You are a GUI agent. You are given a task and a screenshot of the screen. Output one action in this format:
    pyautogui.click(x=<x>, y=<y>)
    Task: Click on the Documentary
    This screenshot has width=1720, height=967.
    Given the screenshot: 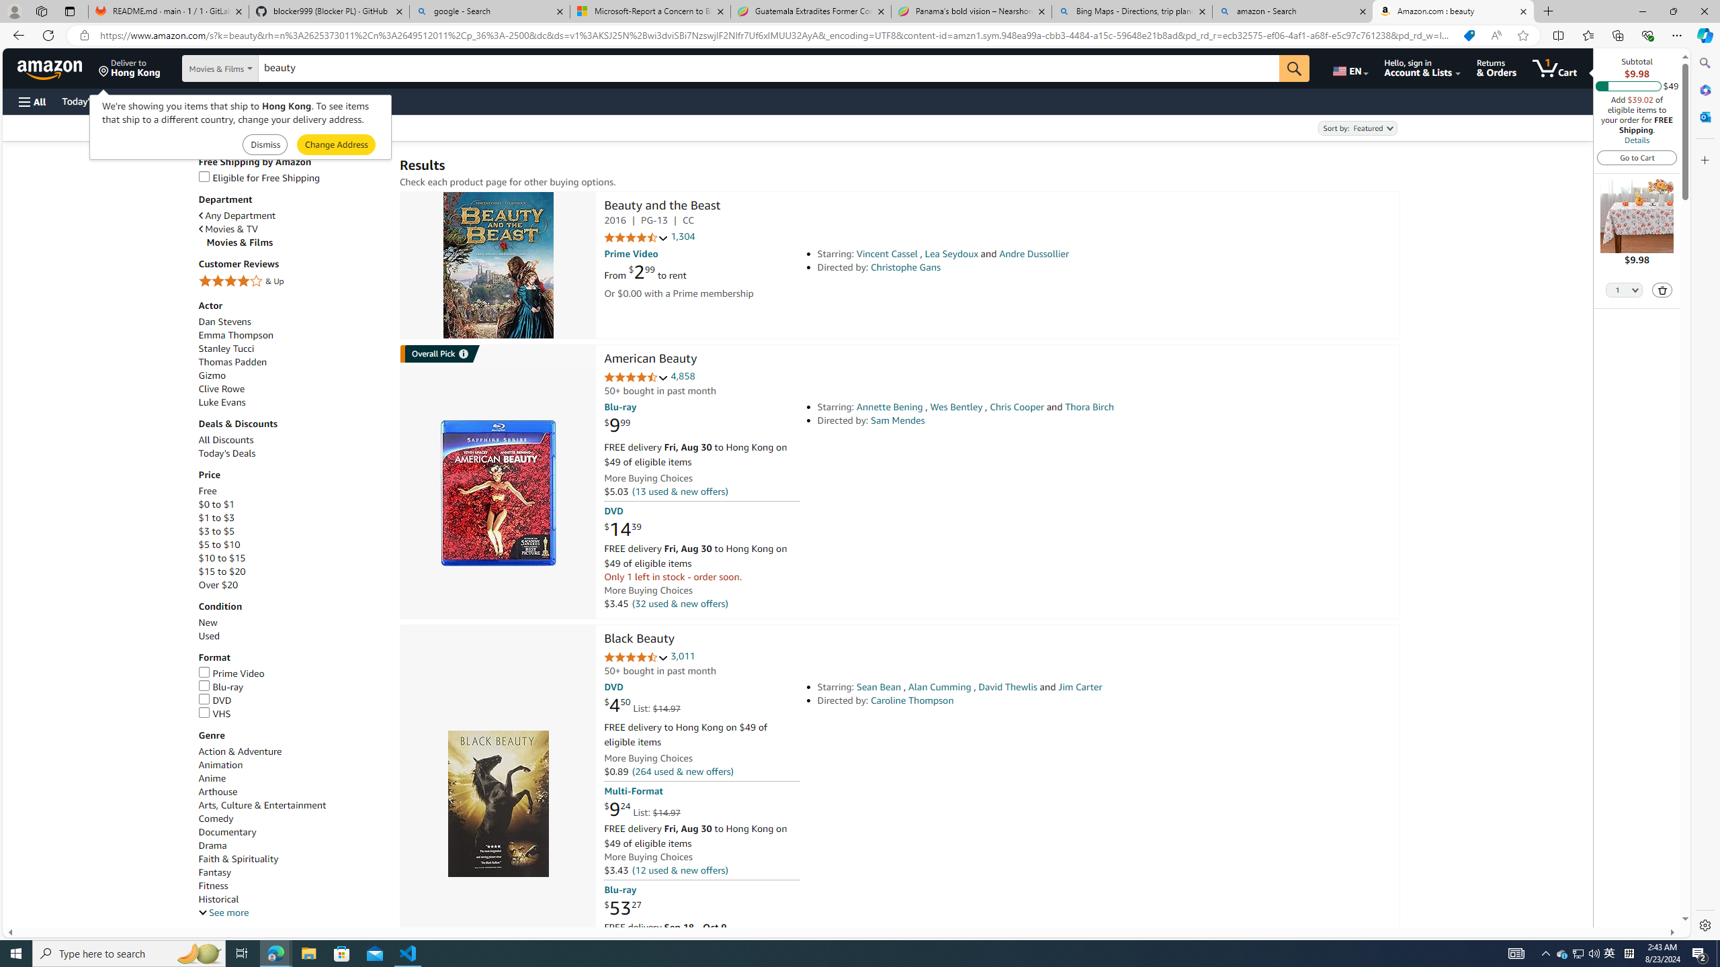 What is the action you would take?
    pyautogui.click(x=292, y=833)
    